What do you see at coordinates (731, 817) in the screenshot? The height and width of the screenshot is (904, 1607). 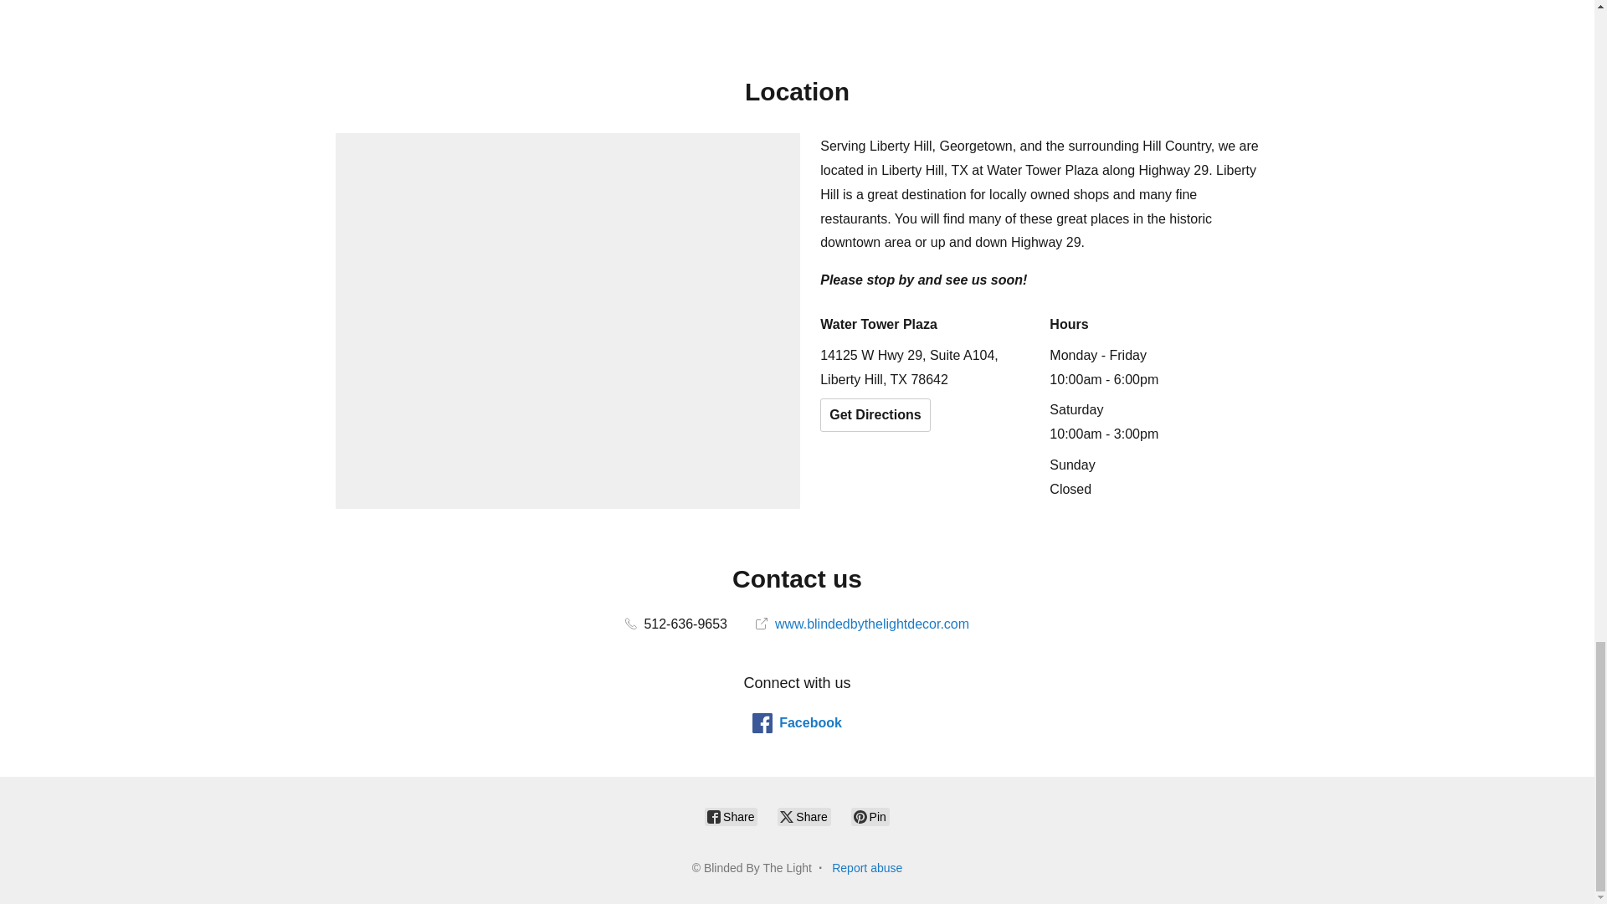 I see `Share` at bounding box center [731, 817].